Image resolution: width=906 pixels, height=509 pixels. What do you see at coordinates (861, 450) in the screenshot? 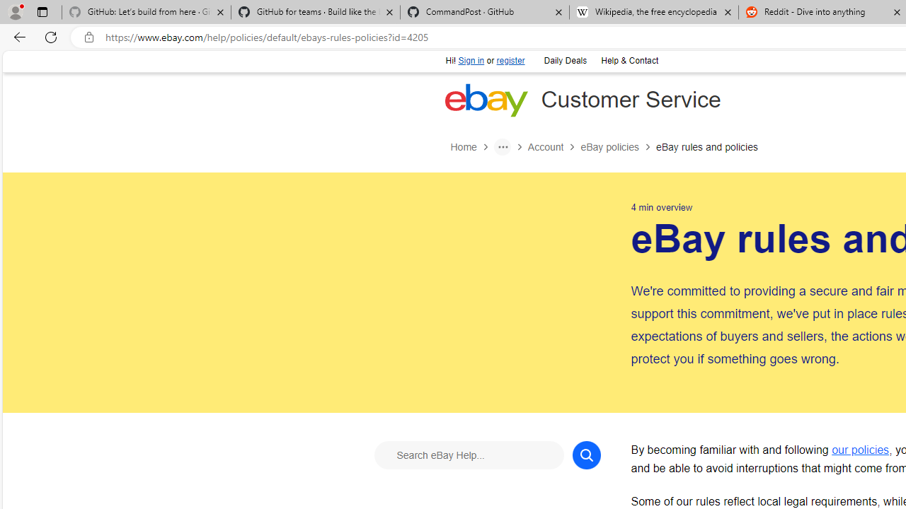
I see `our policies` at bounding box center [861, 450].